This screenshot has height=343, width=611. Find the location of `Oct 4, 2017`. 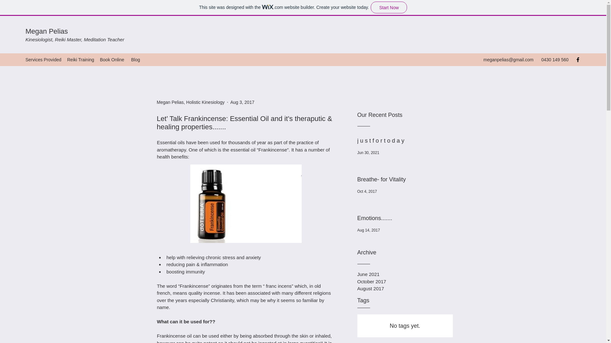

Oct 4, 2017 is located at coordinates (367, 192).